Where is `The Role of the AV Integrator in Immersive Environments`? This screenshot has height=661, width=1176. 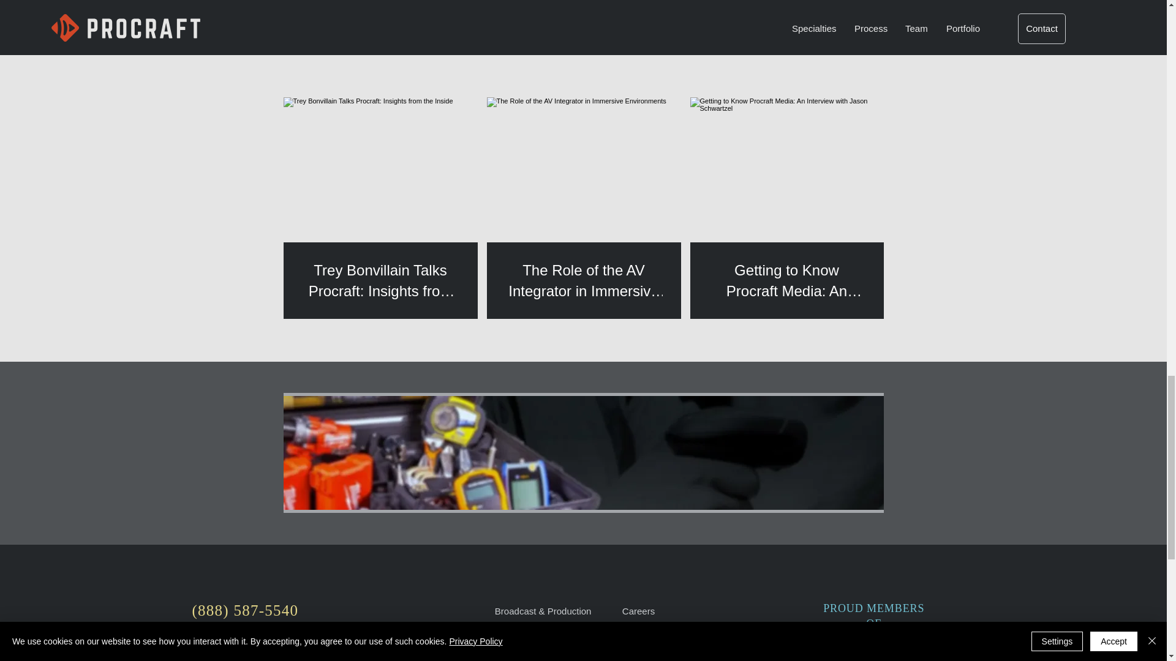 The Role of the AV Integrator in Immersive Environments is located at coordinates (583, 280).